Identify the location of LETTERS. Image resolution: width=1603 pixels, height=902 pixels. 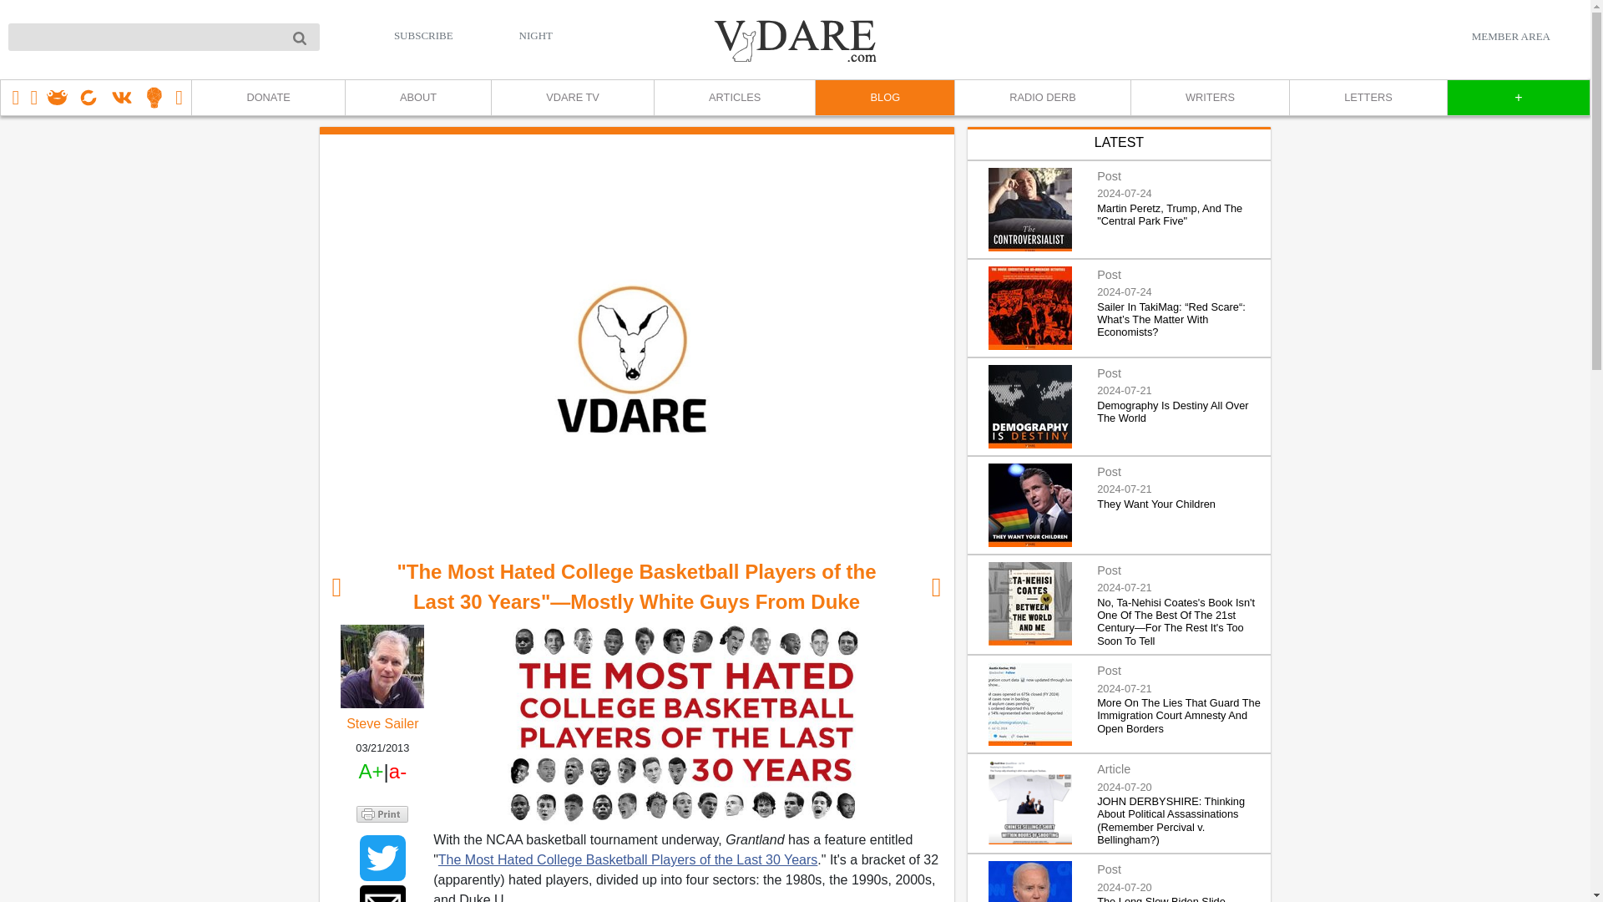
(1368, 98).